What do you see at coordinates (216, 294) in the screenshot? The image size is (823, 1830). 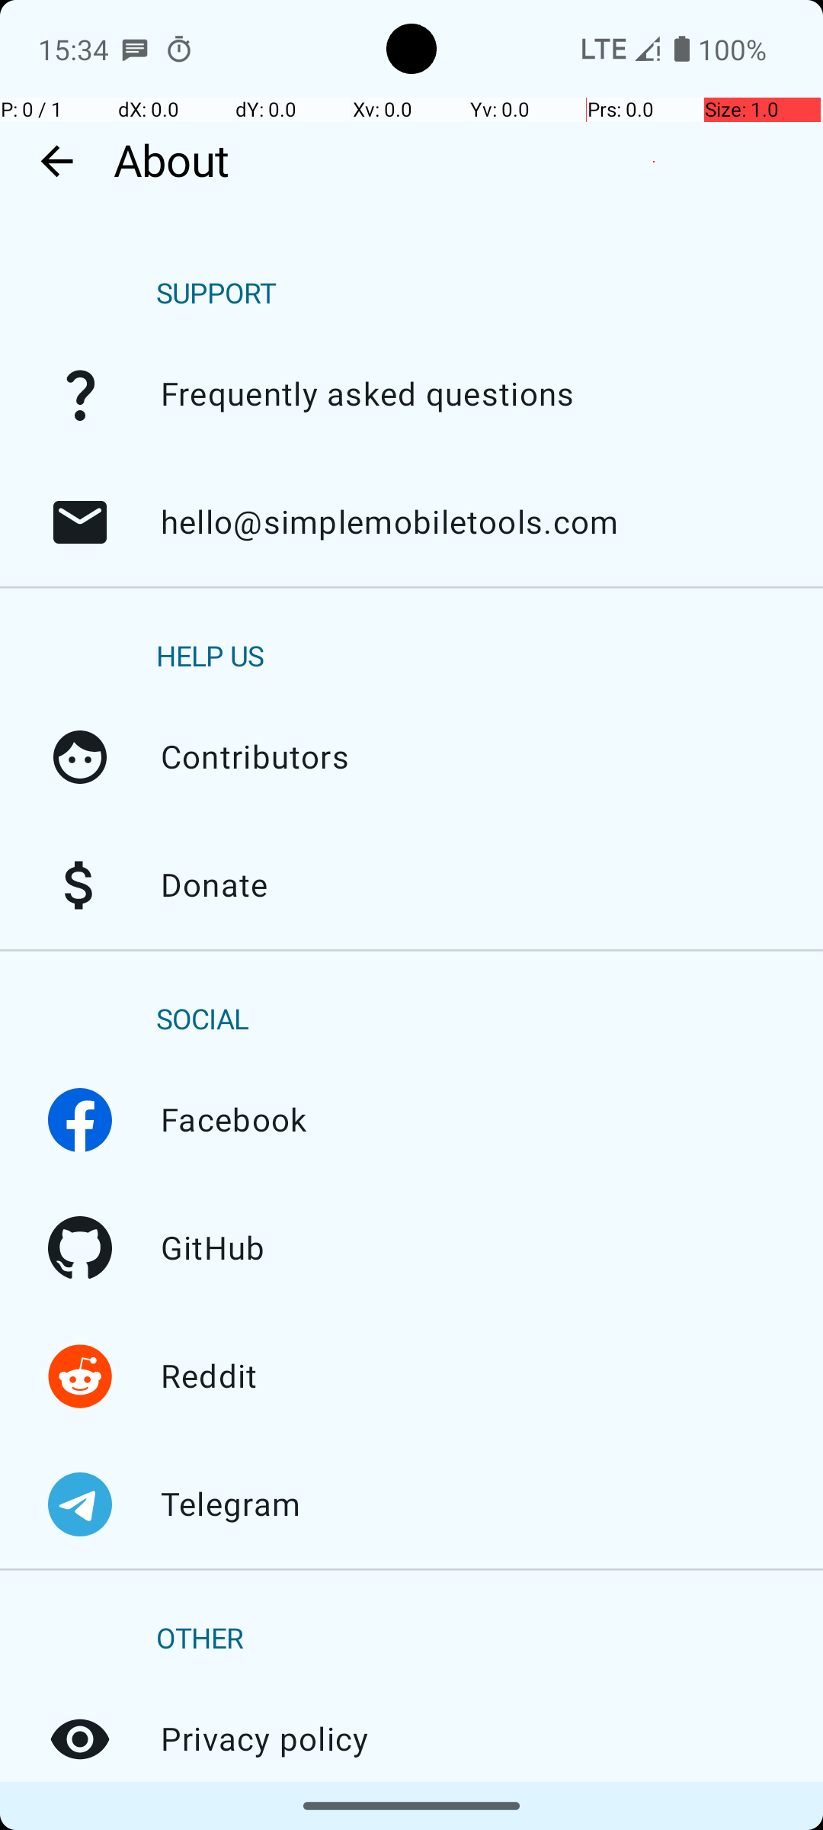 I see `SUPPORT` at bounding box center [216, 294].